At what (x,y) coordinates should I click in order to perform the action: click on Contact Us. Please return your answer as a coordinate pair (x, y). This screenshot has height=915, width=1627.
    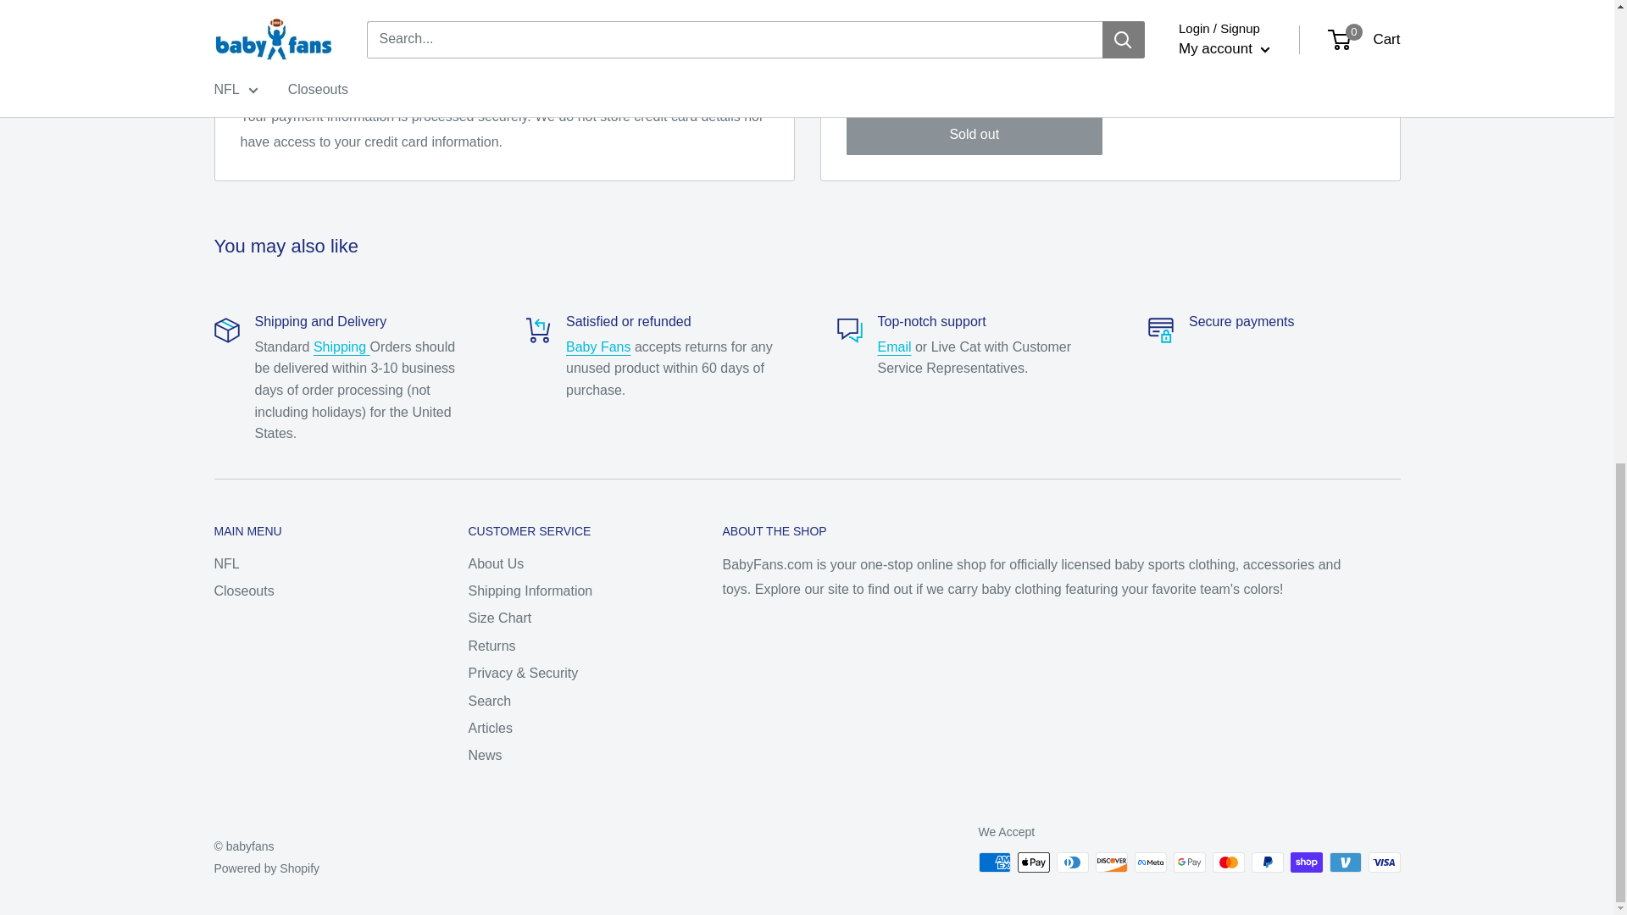
    Looking at the image, I should click on (895, 346).